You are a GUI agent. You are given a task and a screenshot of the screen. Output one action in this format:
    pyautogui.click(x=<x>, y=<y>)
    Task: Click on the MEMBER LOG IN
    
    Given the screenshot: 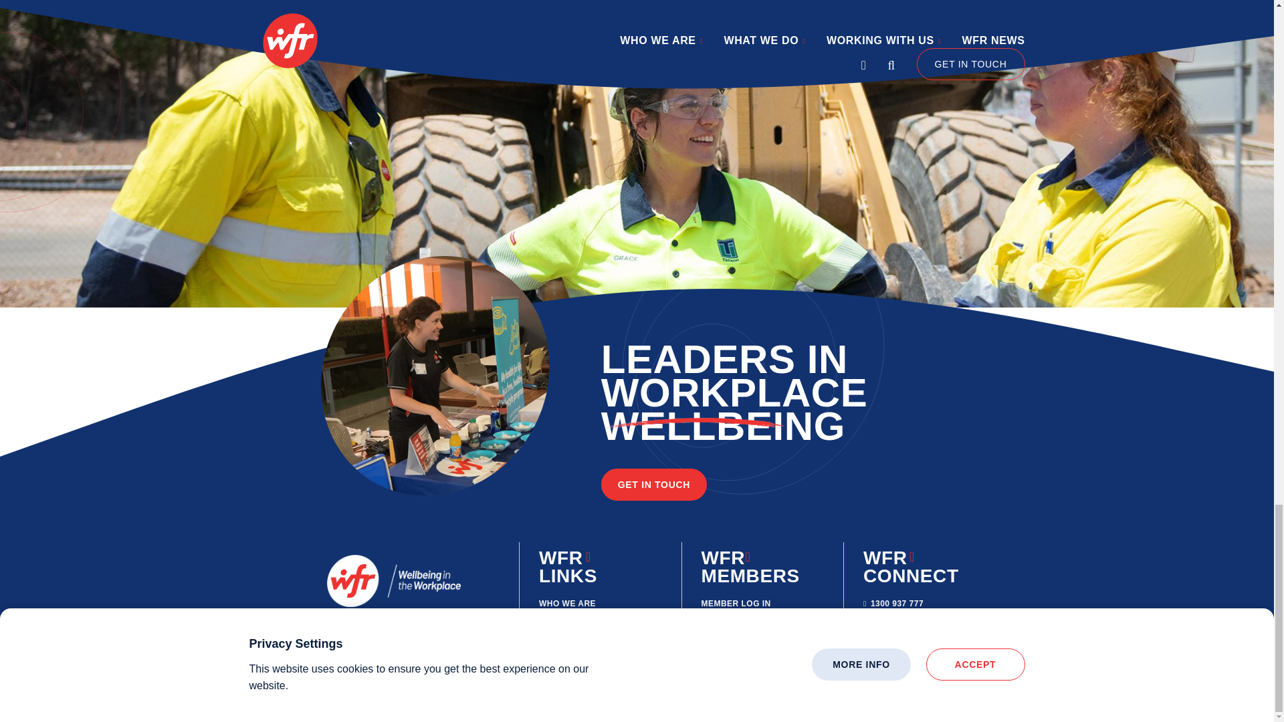 What is the action you would take?
    pyautogui.click(x=736, y=604)
    